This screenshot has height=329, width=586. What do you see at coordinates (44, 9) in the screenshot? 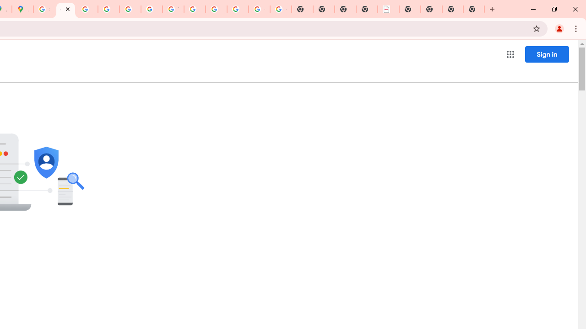
I see `Sign in - Google Accounts` at bounding box center [44, 9].